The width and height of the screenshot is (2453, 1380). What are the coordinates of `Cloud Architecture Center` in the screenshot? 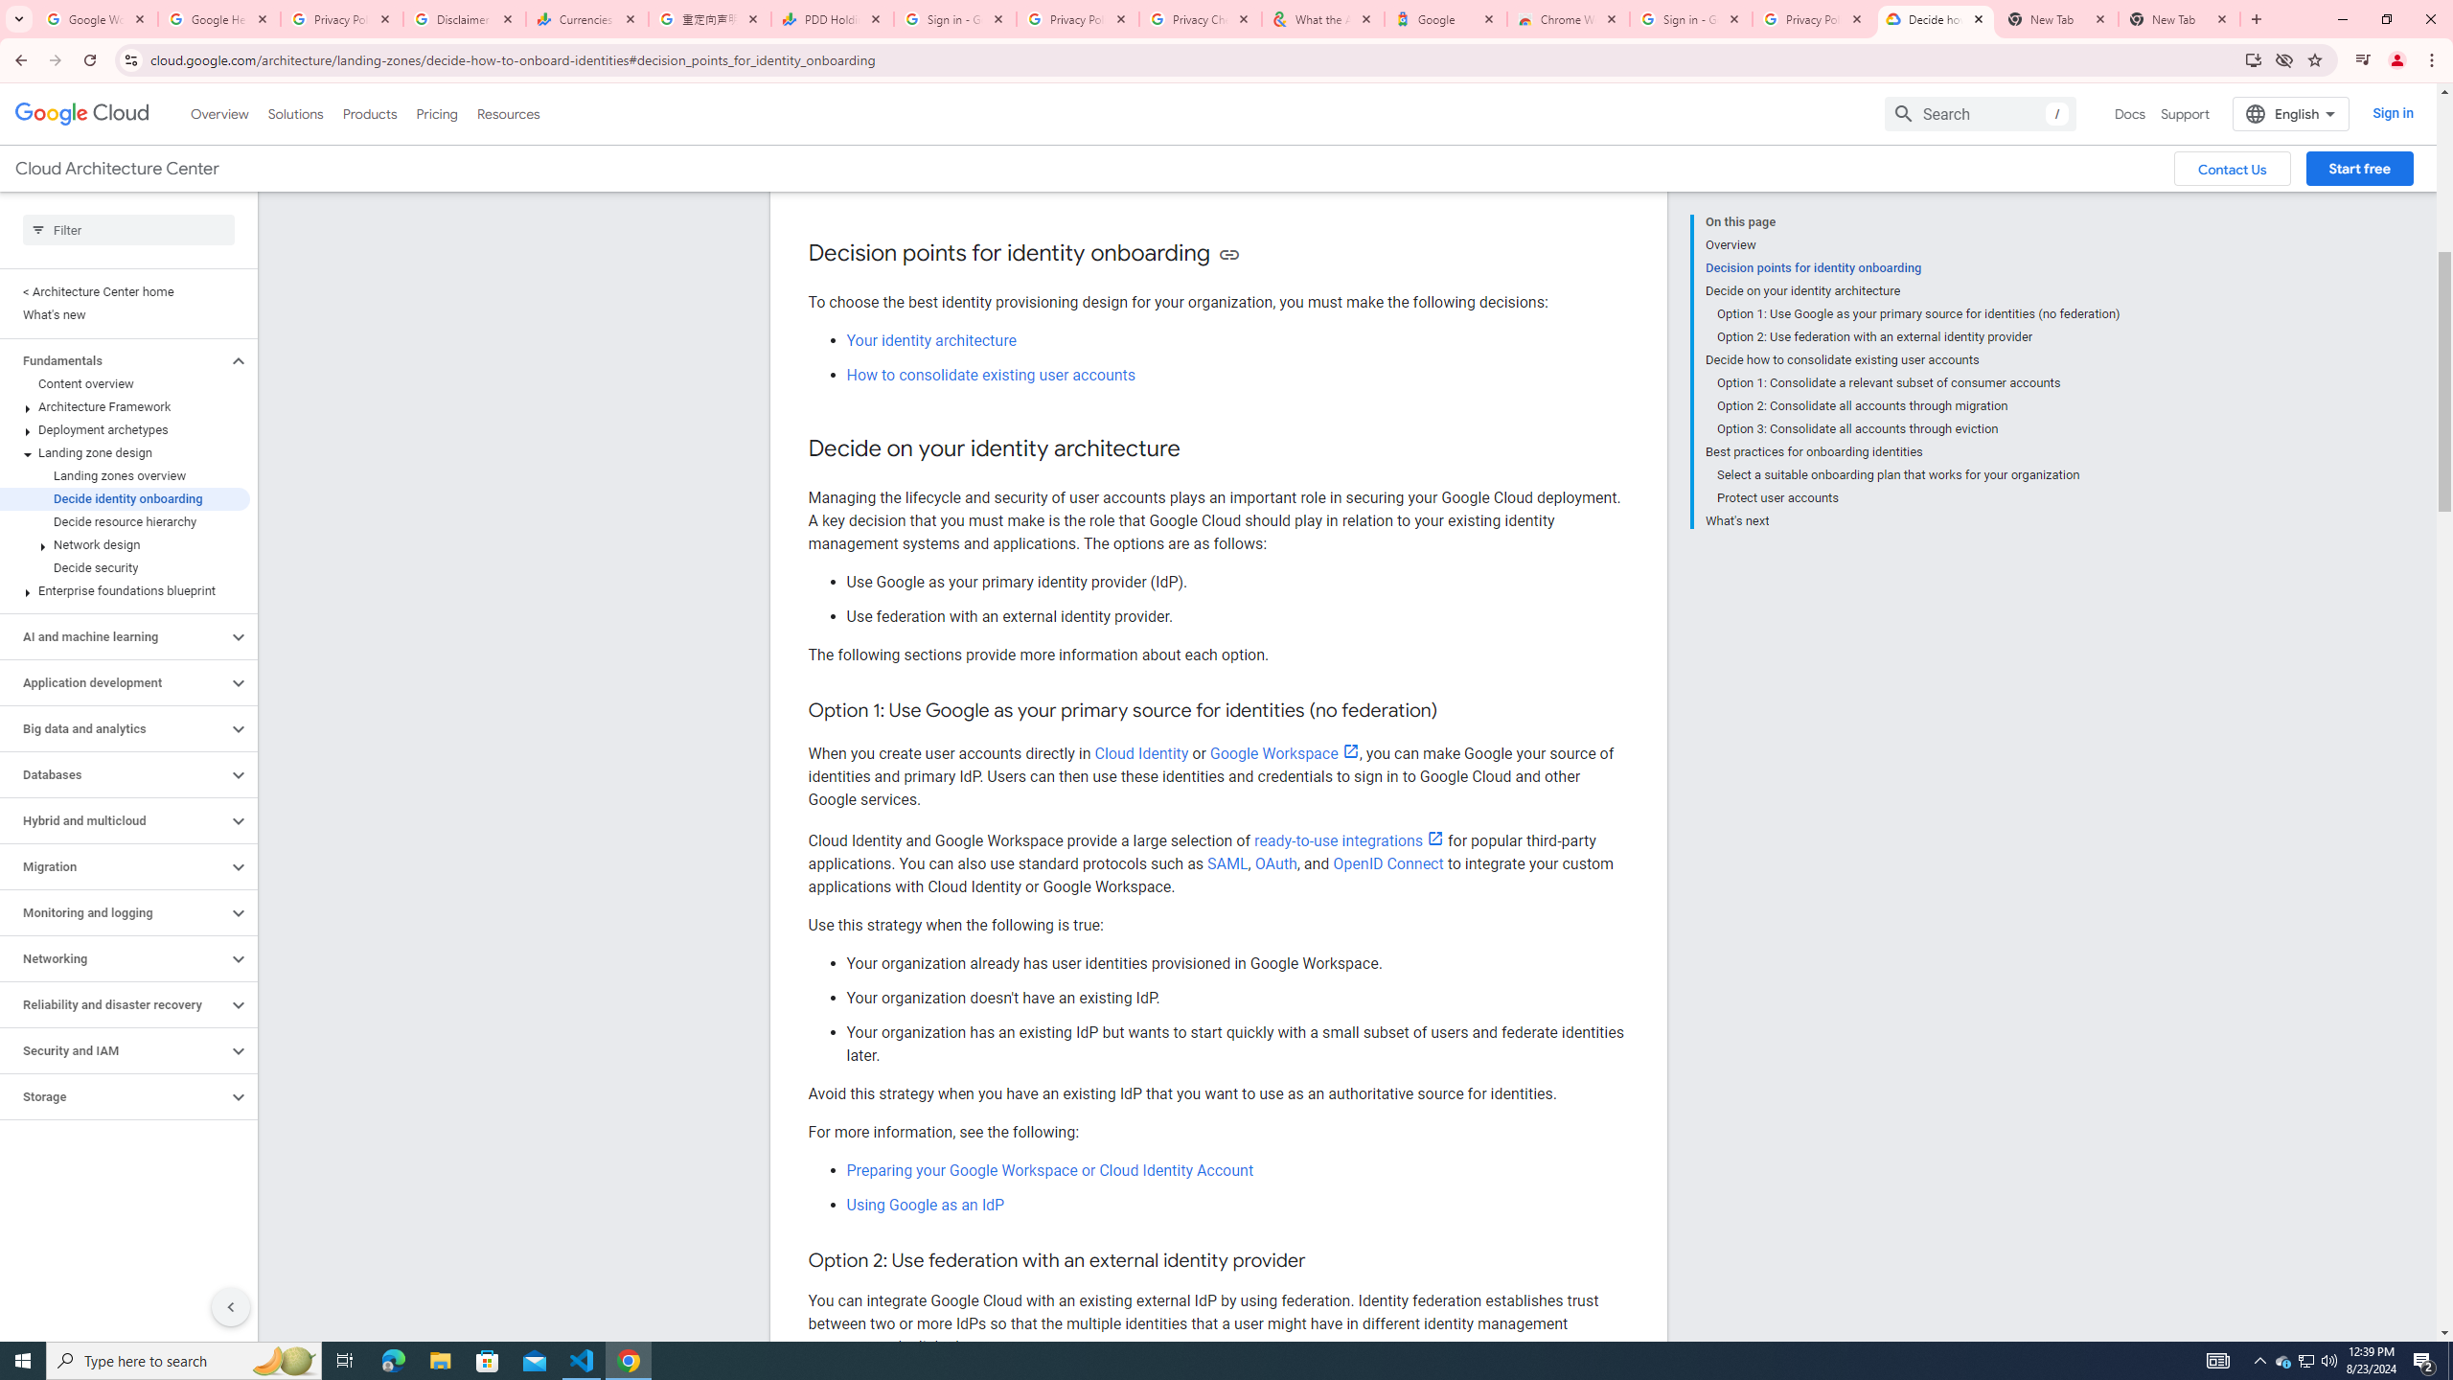 It's located at (116, 169).